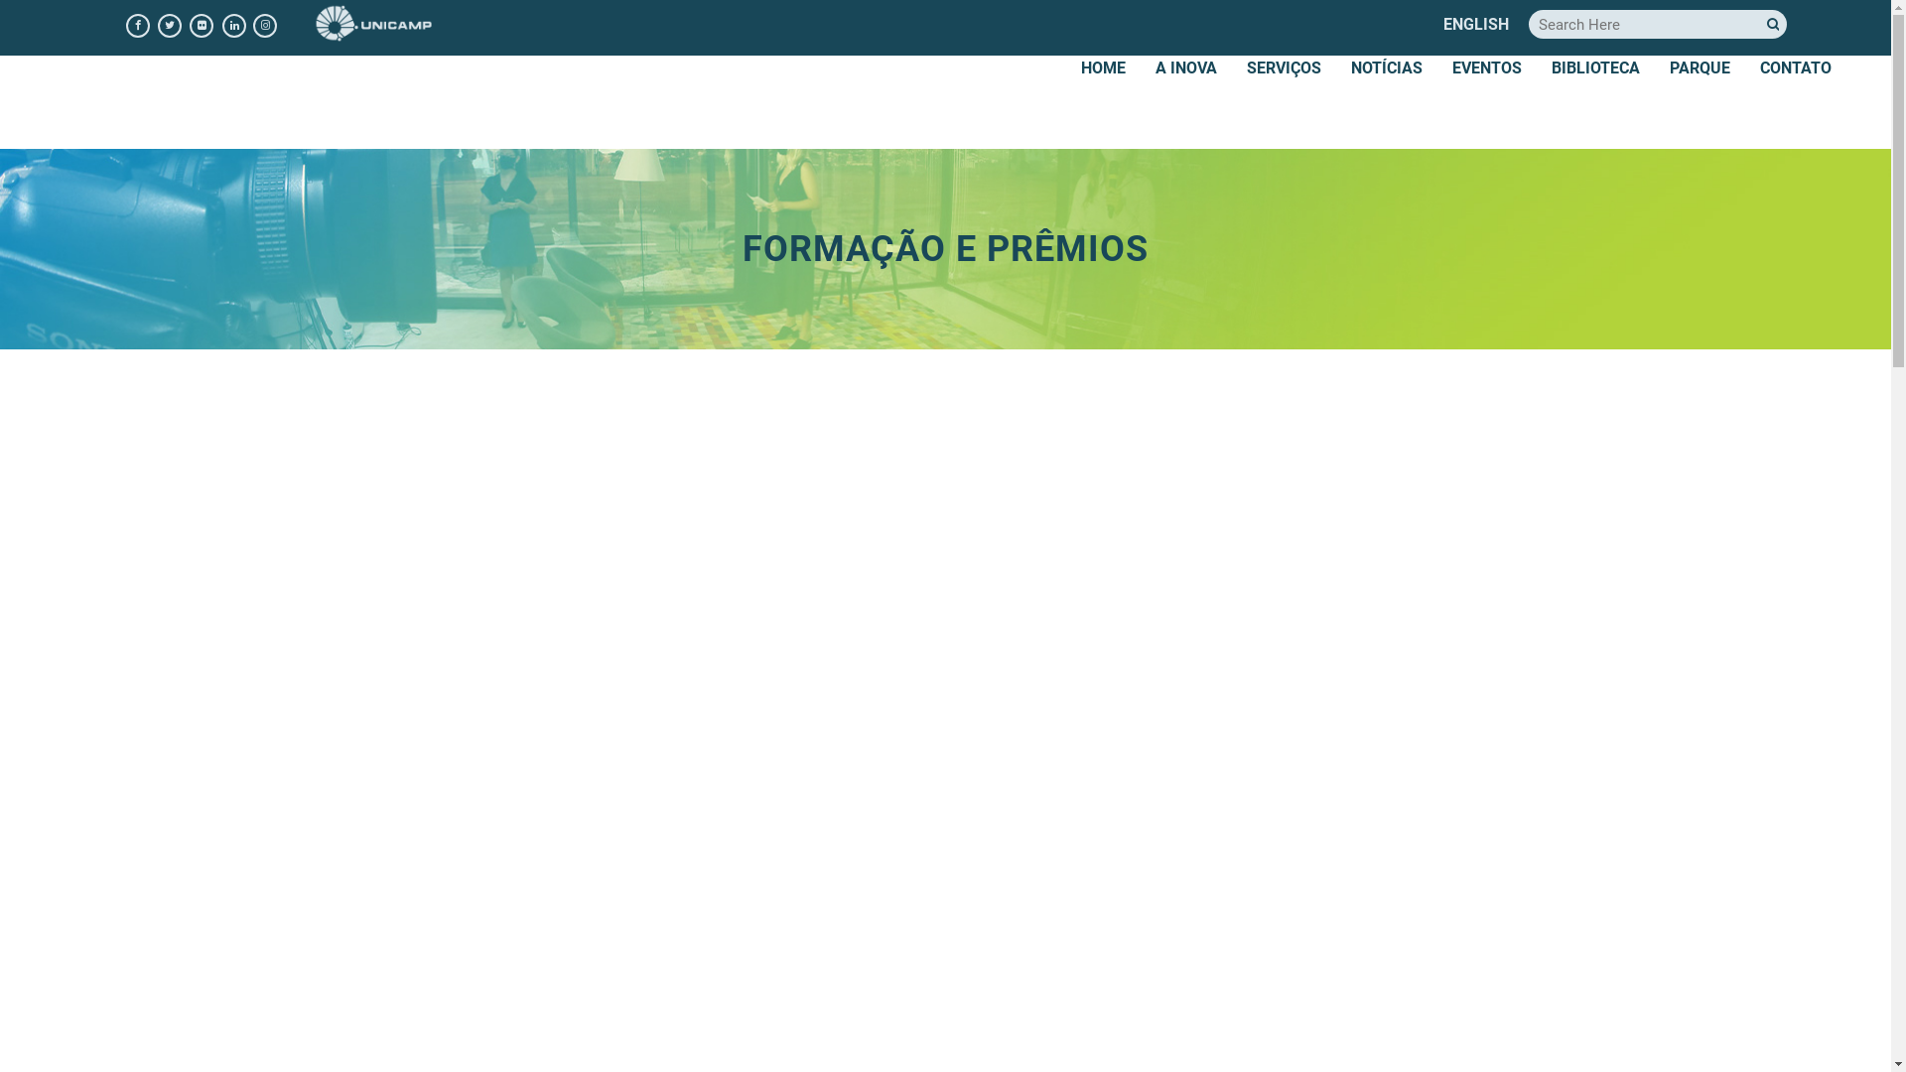 This screenshot has height=1072, width=1906. What do you see at coordinates (1700, 67) in the screenshot?
I see `PARQUE` at bounding box center [1700, 67].